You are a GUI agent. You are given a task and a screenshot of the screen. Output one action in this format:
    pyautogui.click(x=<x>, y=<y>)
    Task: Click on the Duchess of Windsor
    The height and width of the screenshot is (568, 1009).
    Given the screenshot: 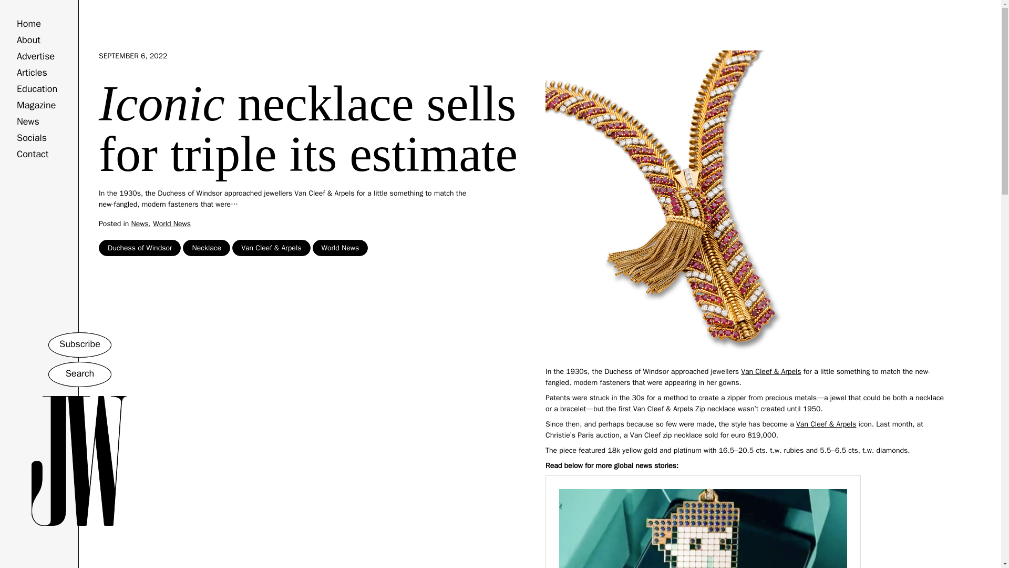 What is the action you would take?
    pyautogui.click(x=140, y=248)
    